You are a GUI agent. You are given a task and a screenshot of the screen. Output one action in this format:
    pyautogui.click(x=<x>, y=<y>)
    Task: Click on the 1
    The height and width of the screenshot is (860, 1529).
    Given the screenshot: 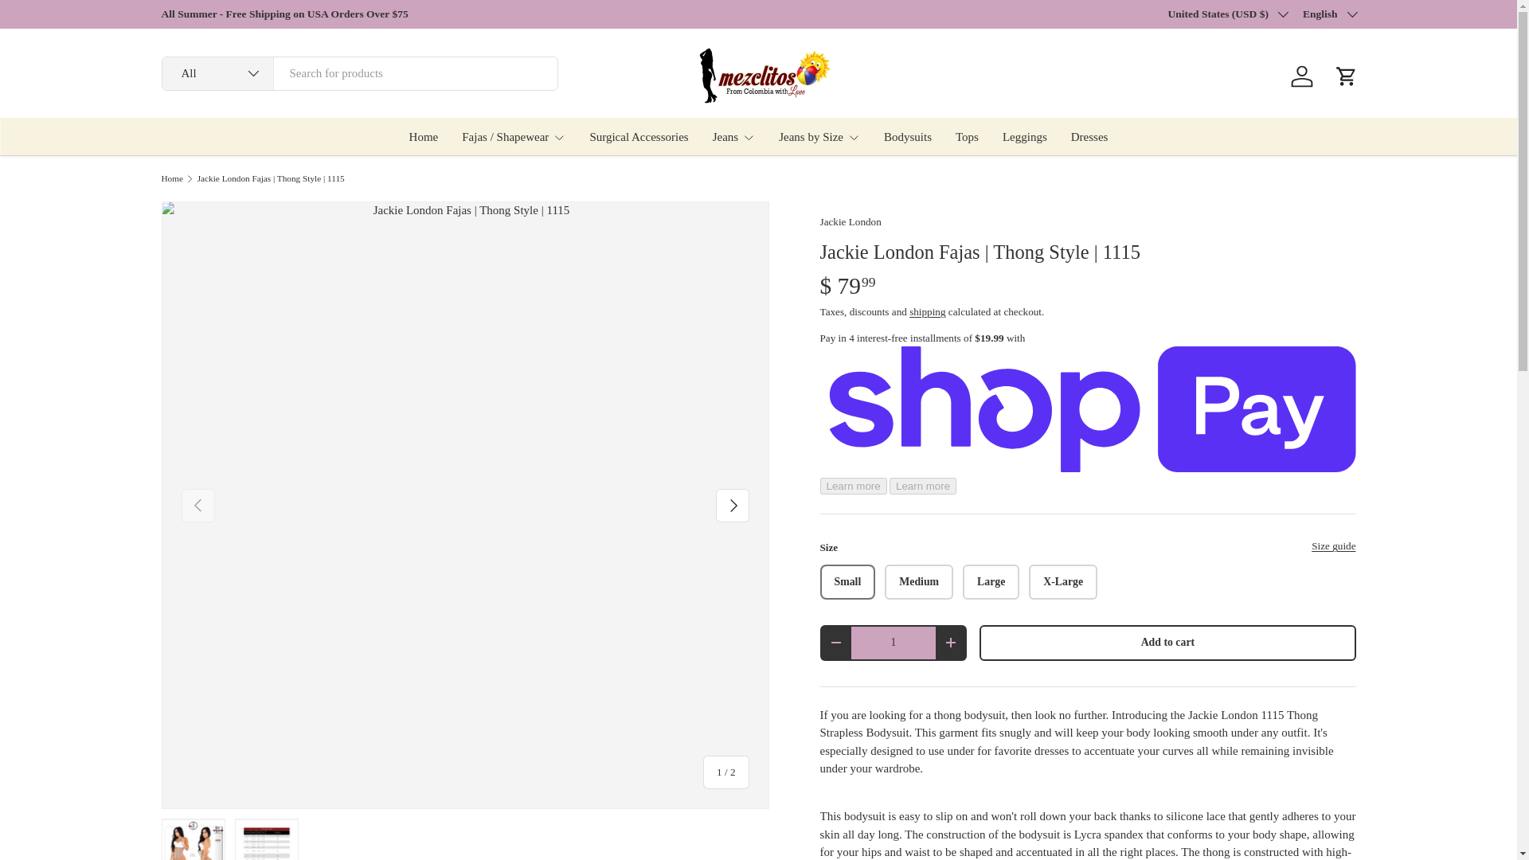 What is the action you would take?
    pyautogui.click(x=893, y=643)
    